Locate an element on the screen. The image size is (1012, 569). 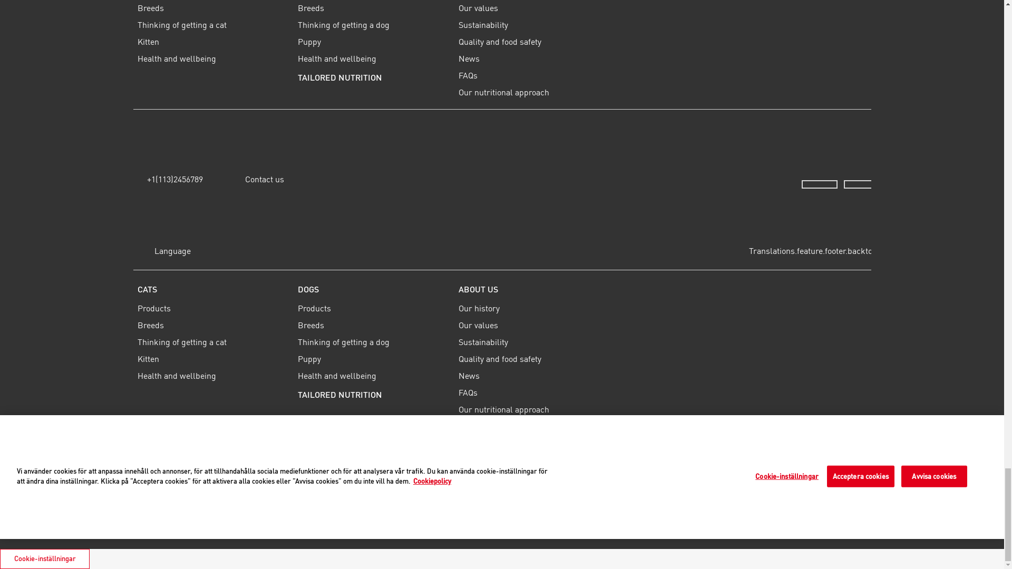
News is located at coordinates (534, 58).